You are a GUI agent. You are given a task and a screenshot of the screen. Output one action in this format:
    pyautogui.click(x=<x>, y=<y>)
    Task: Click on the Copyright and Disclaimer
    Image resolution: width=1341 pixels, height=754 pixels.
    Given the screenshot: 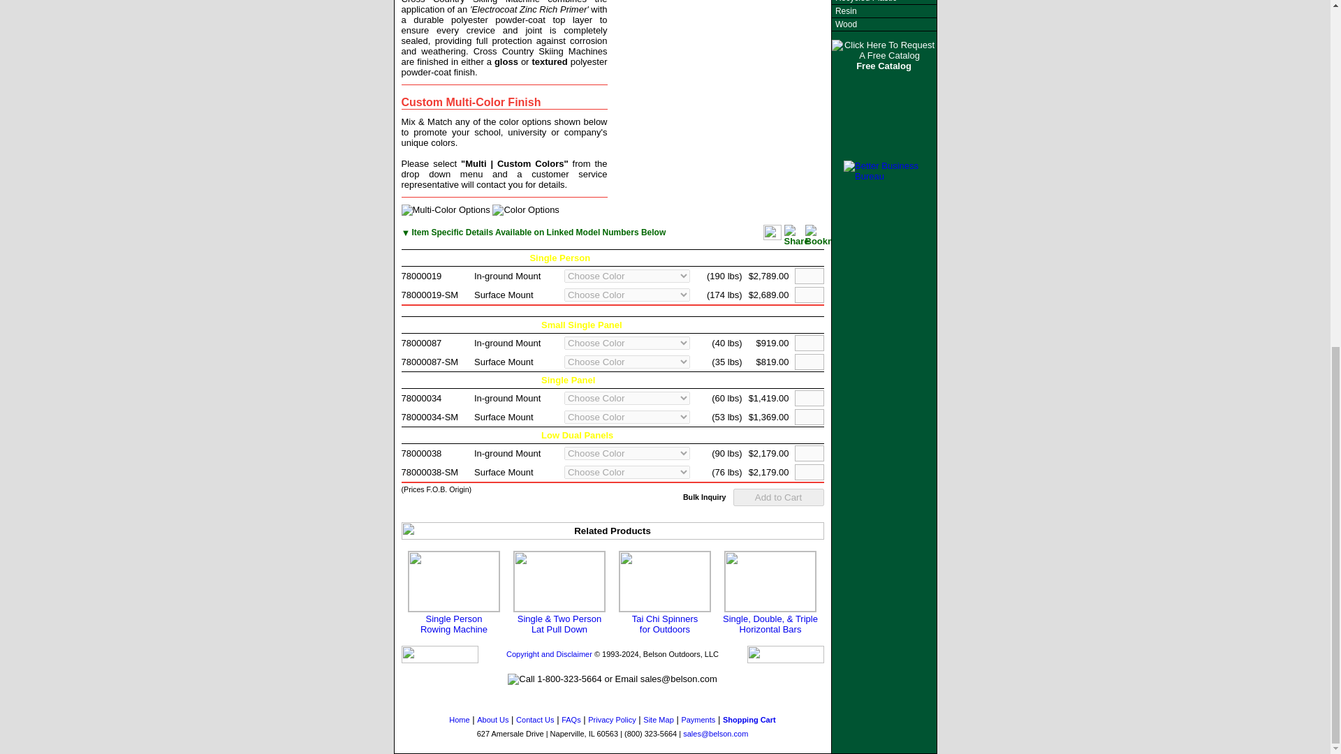 What is the action you would take?
    pyautogui.click(x=549, y=653)
    